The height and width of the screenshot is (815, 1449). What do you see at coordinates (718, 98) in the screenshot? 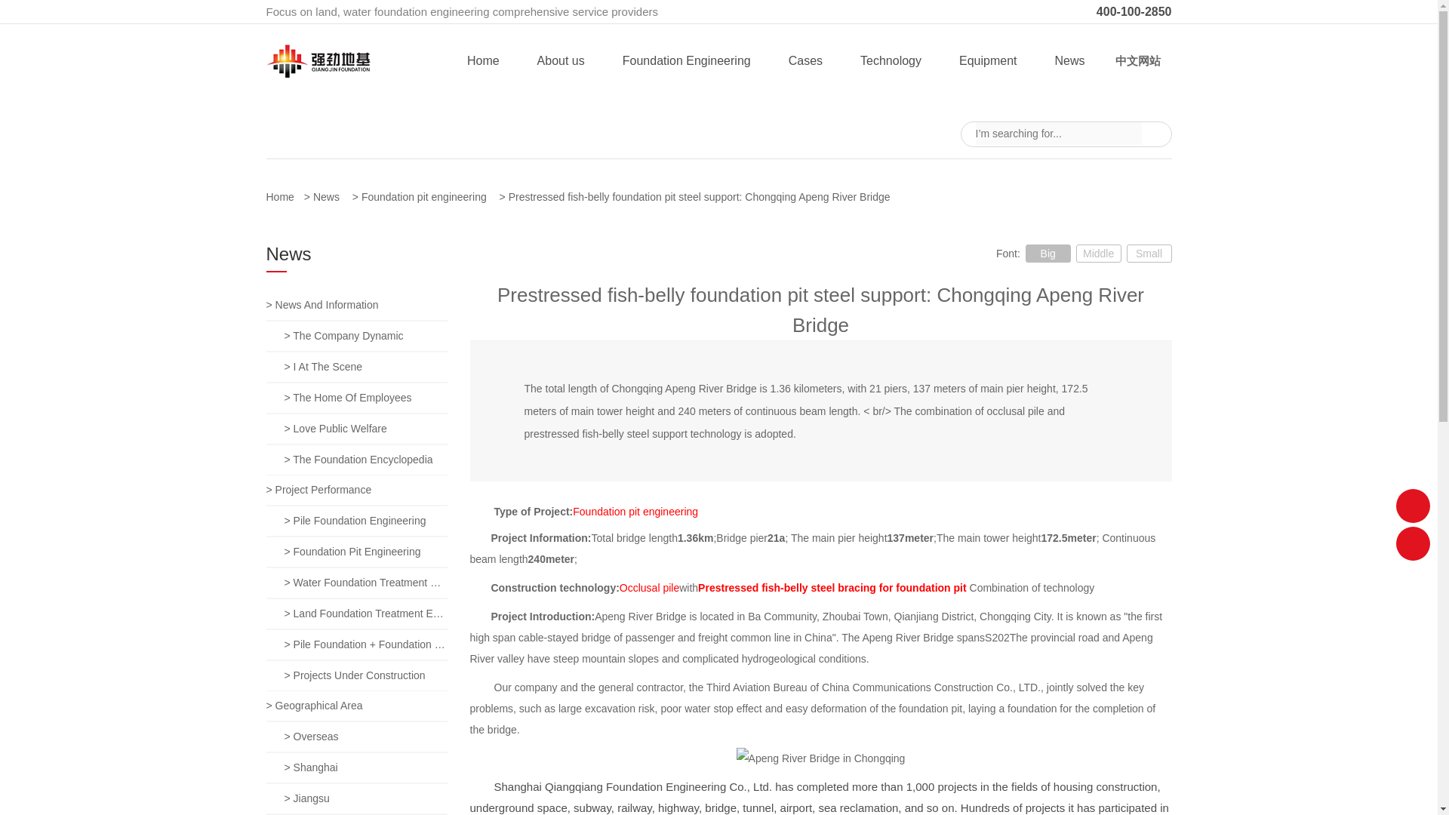
I see `Quality Engineering     Reputation First` at bounding box center [718, 98].